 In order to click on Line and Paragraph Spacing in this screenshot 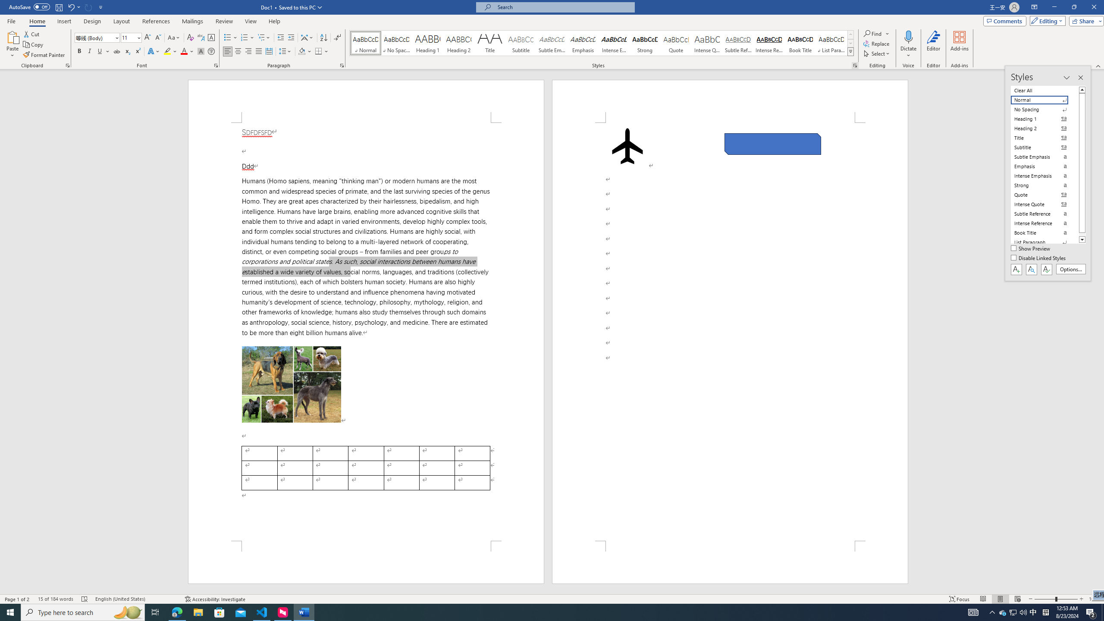, I will do `click(285, 52)`.